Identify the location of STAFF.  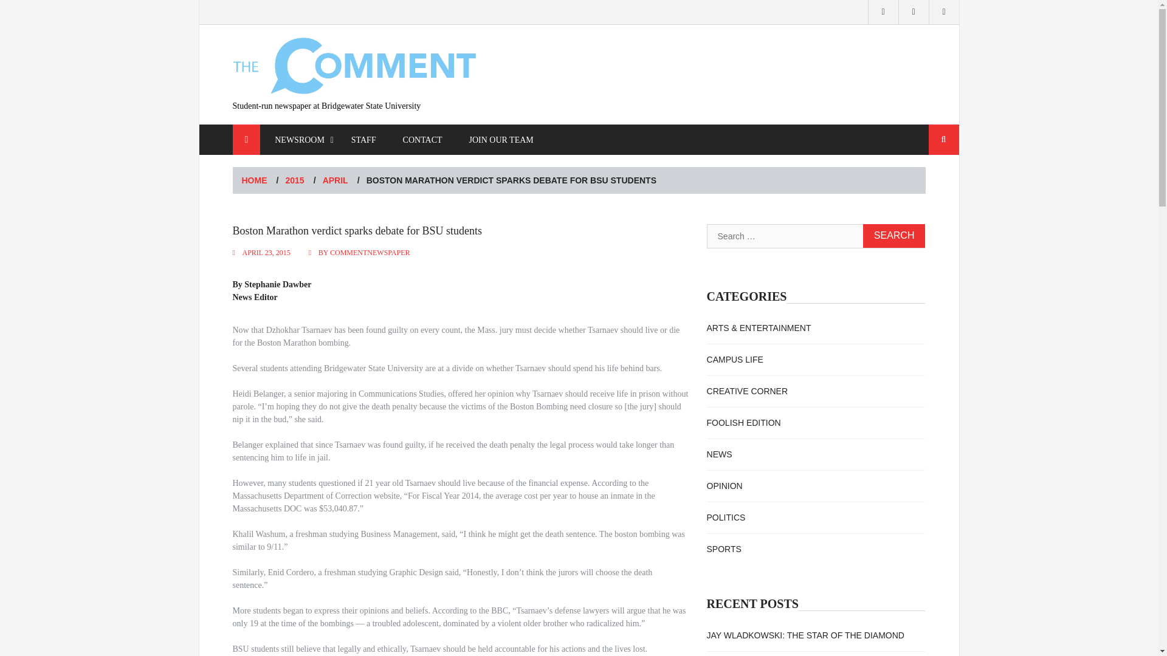
(363, 140).